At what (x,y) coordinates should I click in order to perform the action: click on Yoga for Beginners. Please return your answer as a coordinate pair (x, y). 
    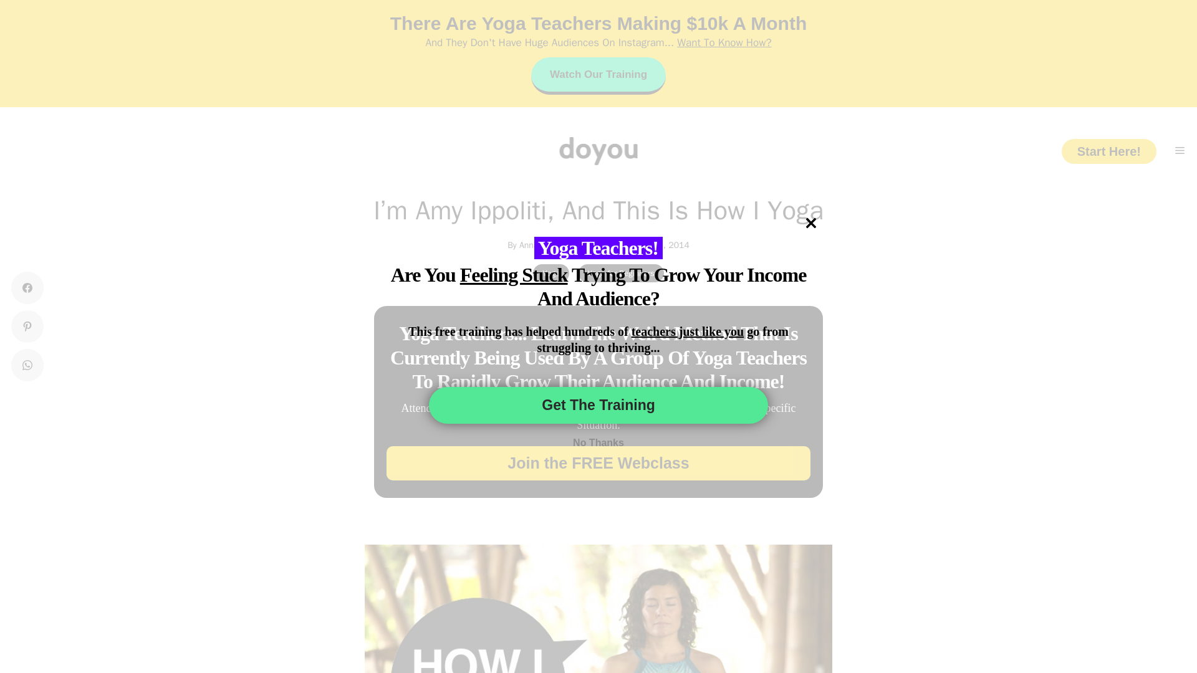
    Looking at the image, I should click on (621, 273).